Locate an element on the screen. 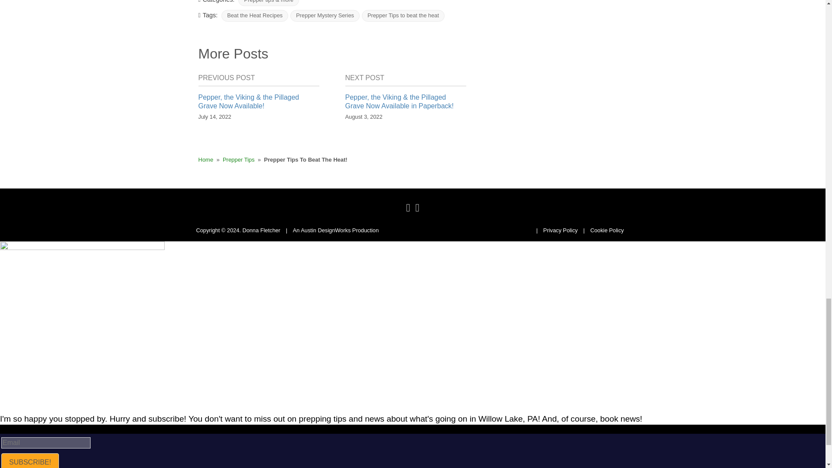 This screenshot has height=468, width=832. Beat the Heat Recipes is located at coordinates (254, 16).